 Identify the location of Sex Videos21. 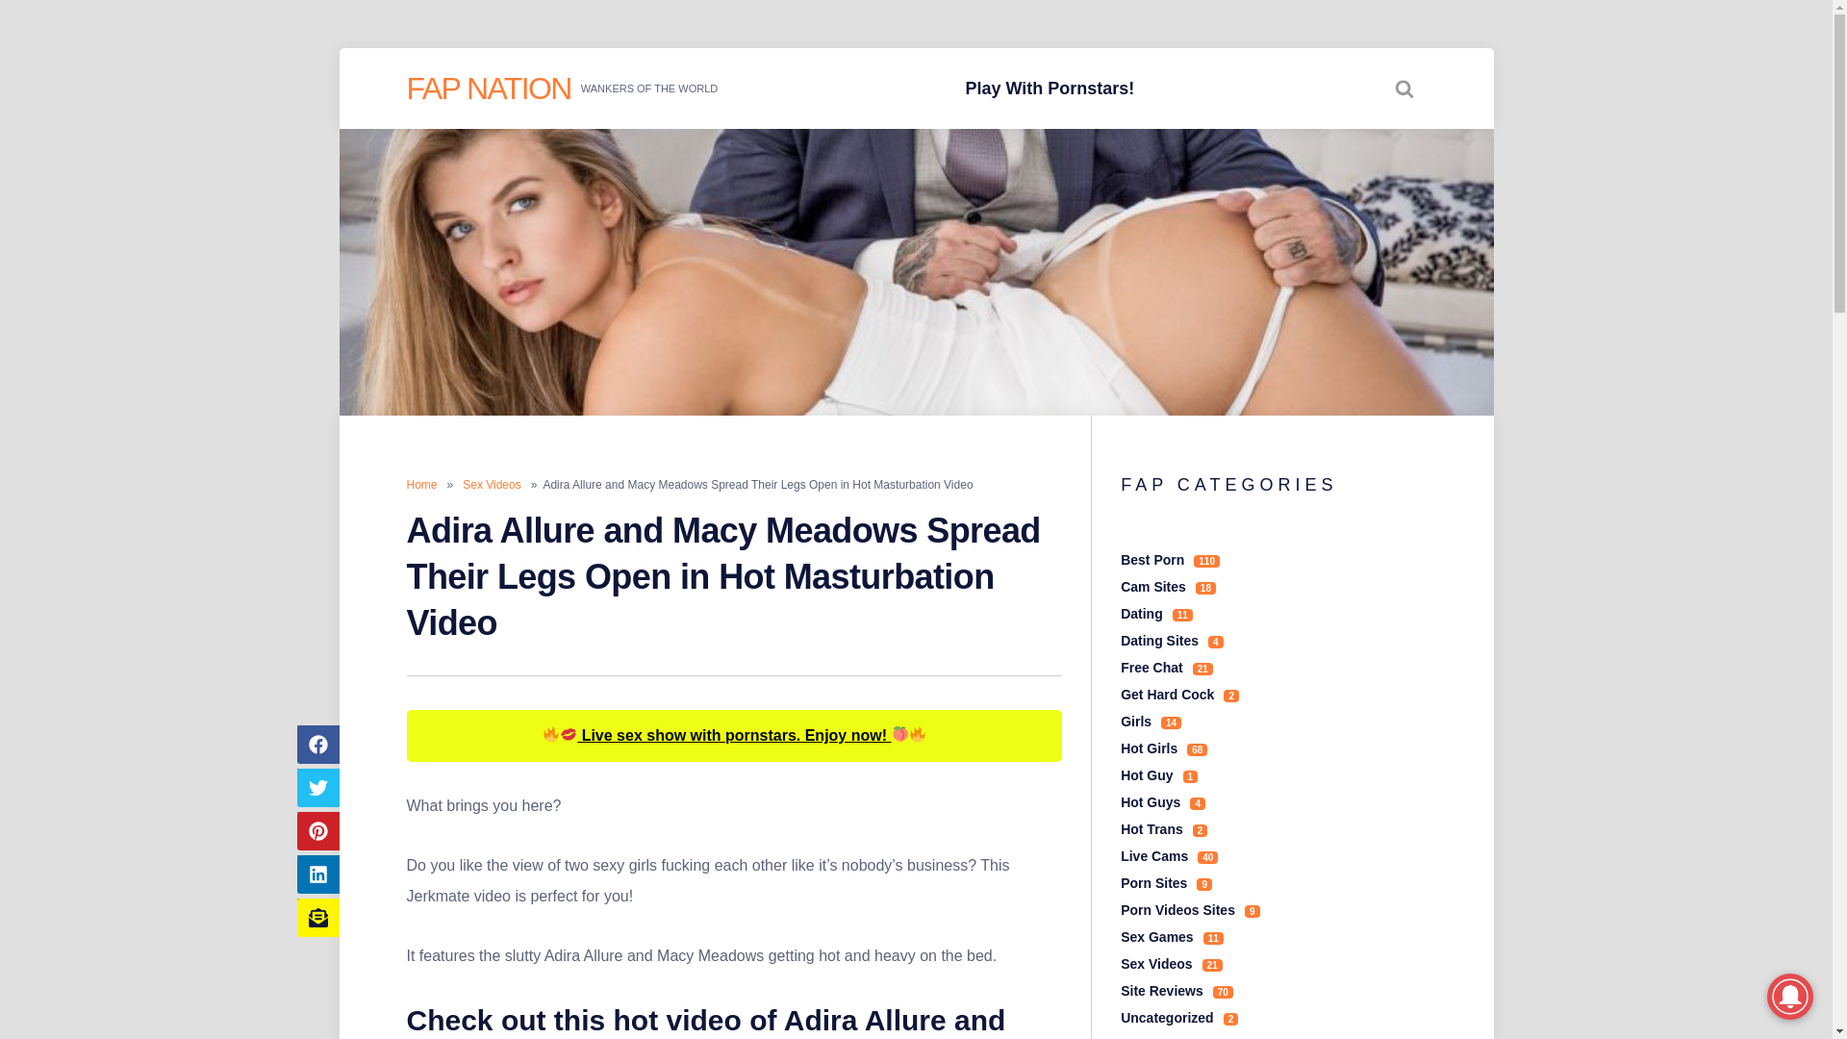
(1172, 963).